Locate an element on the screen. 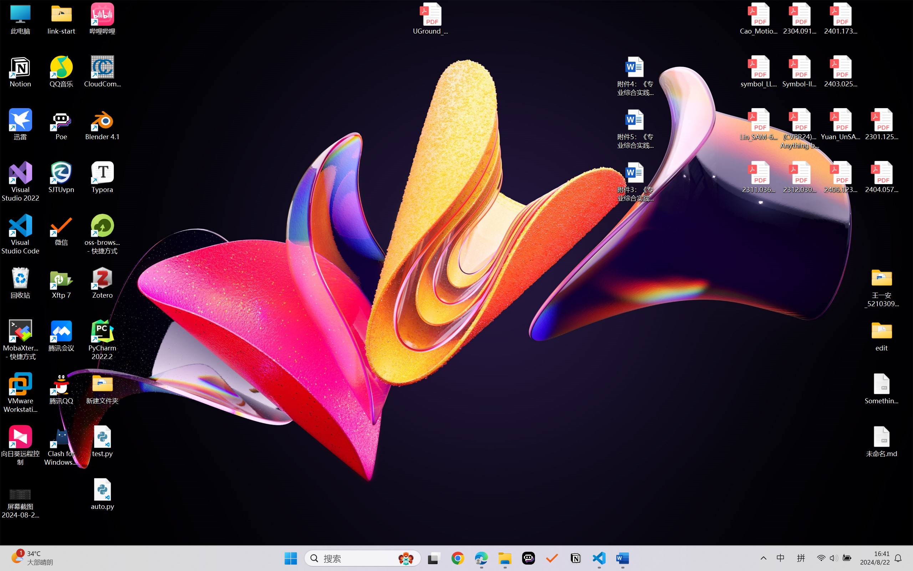 This screenshot has height=571, width=913. 2404.05719v1.pdf is located at coordinates (882, 177).